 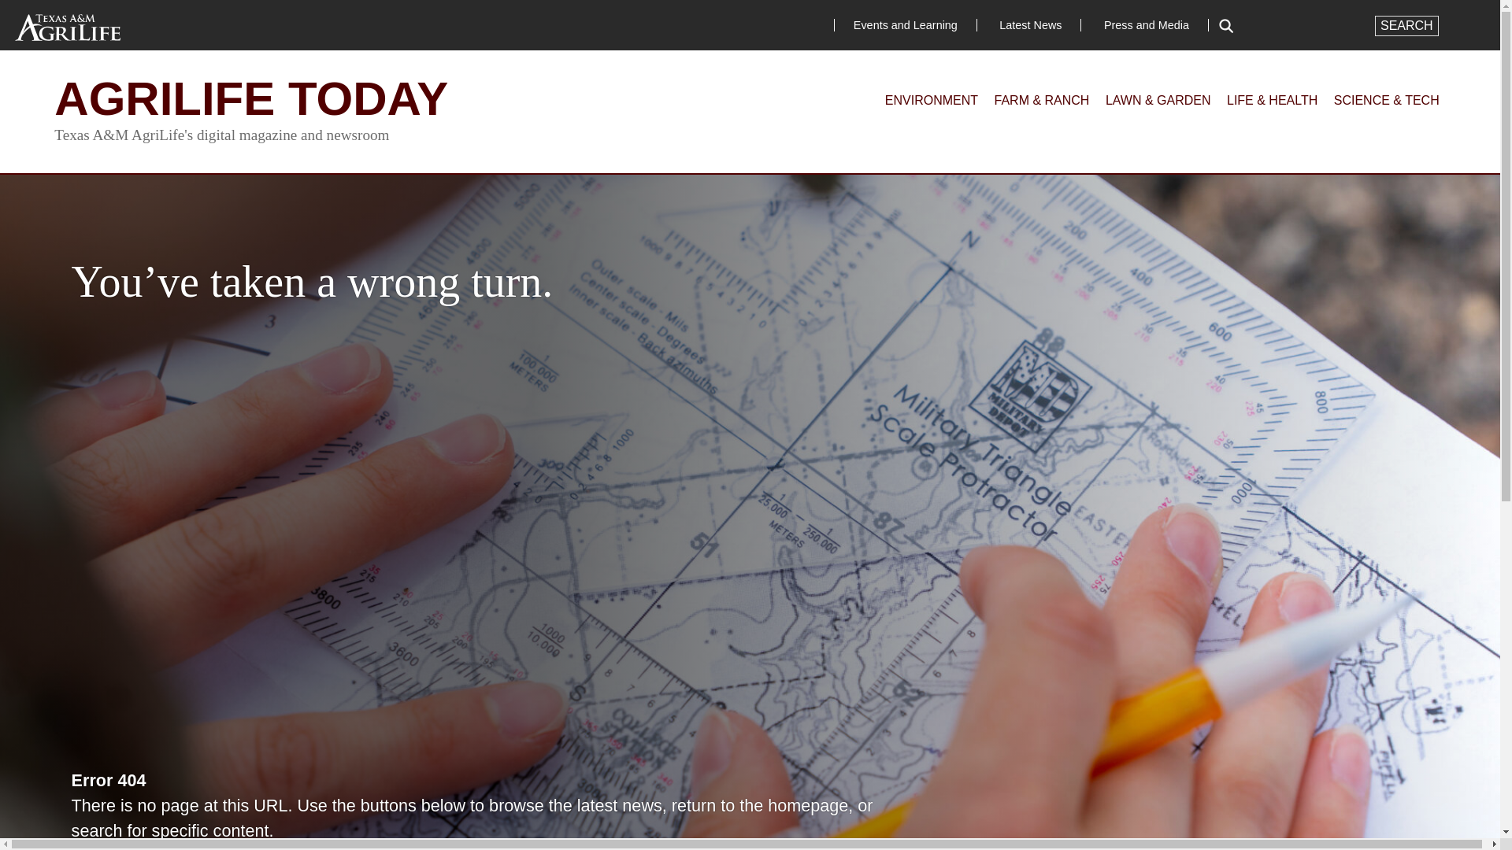 I want to click on Latest News, so click(x=1030, y=24).